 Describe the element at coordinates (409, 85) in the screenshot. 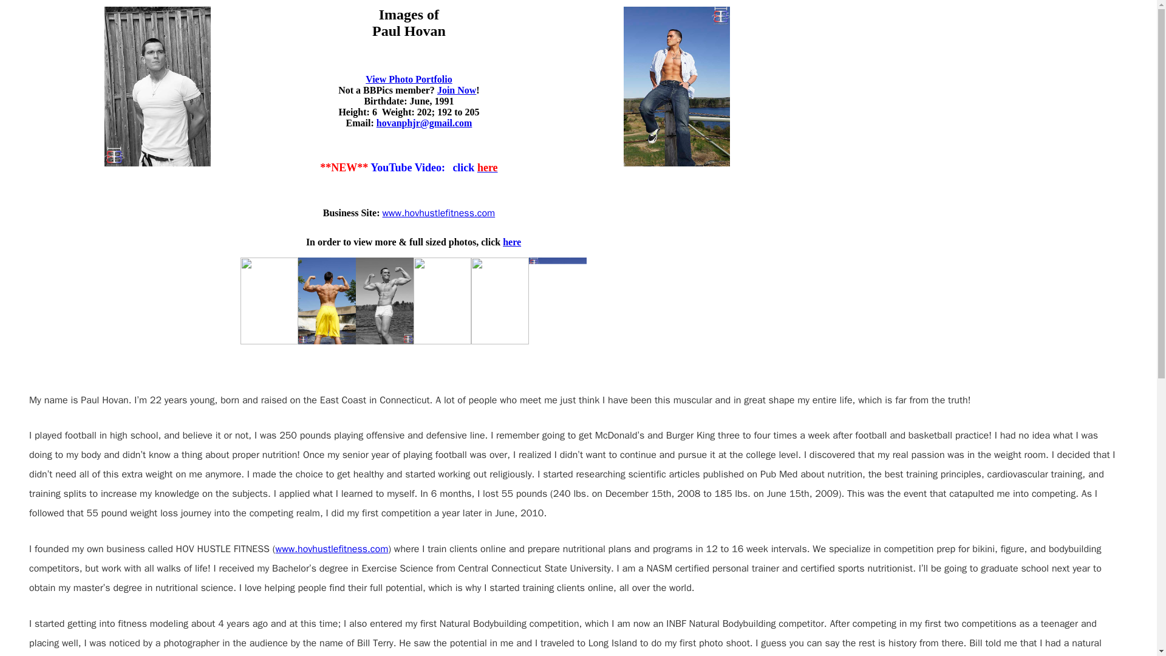

I see `View Photo Portfolio` at that location.